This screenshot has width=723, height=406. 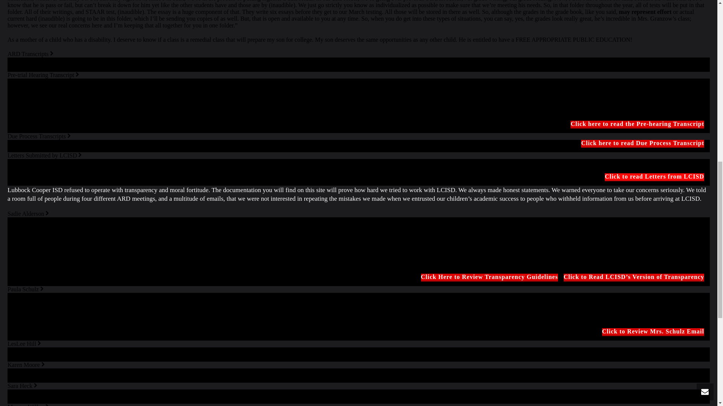 What do you see at coordinates (653, 332) in the screenshot?
I see `Click to Review Mrs. Schulz Email` at bounding box center [653, 332].